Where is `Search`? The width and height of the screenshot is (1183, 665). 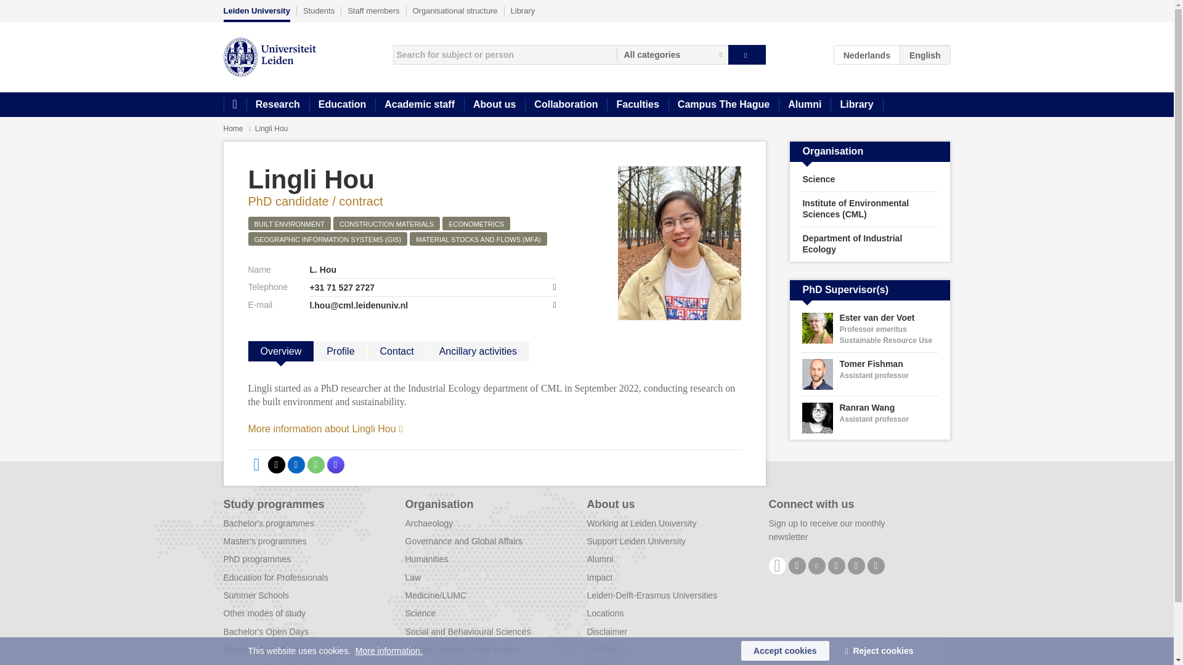
Search is located at coordinates (747, 54).